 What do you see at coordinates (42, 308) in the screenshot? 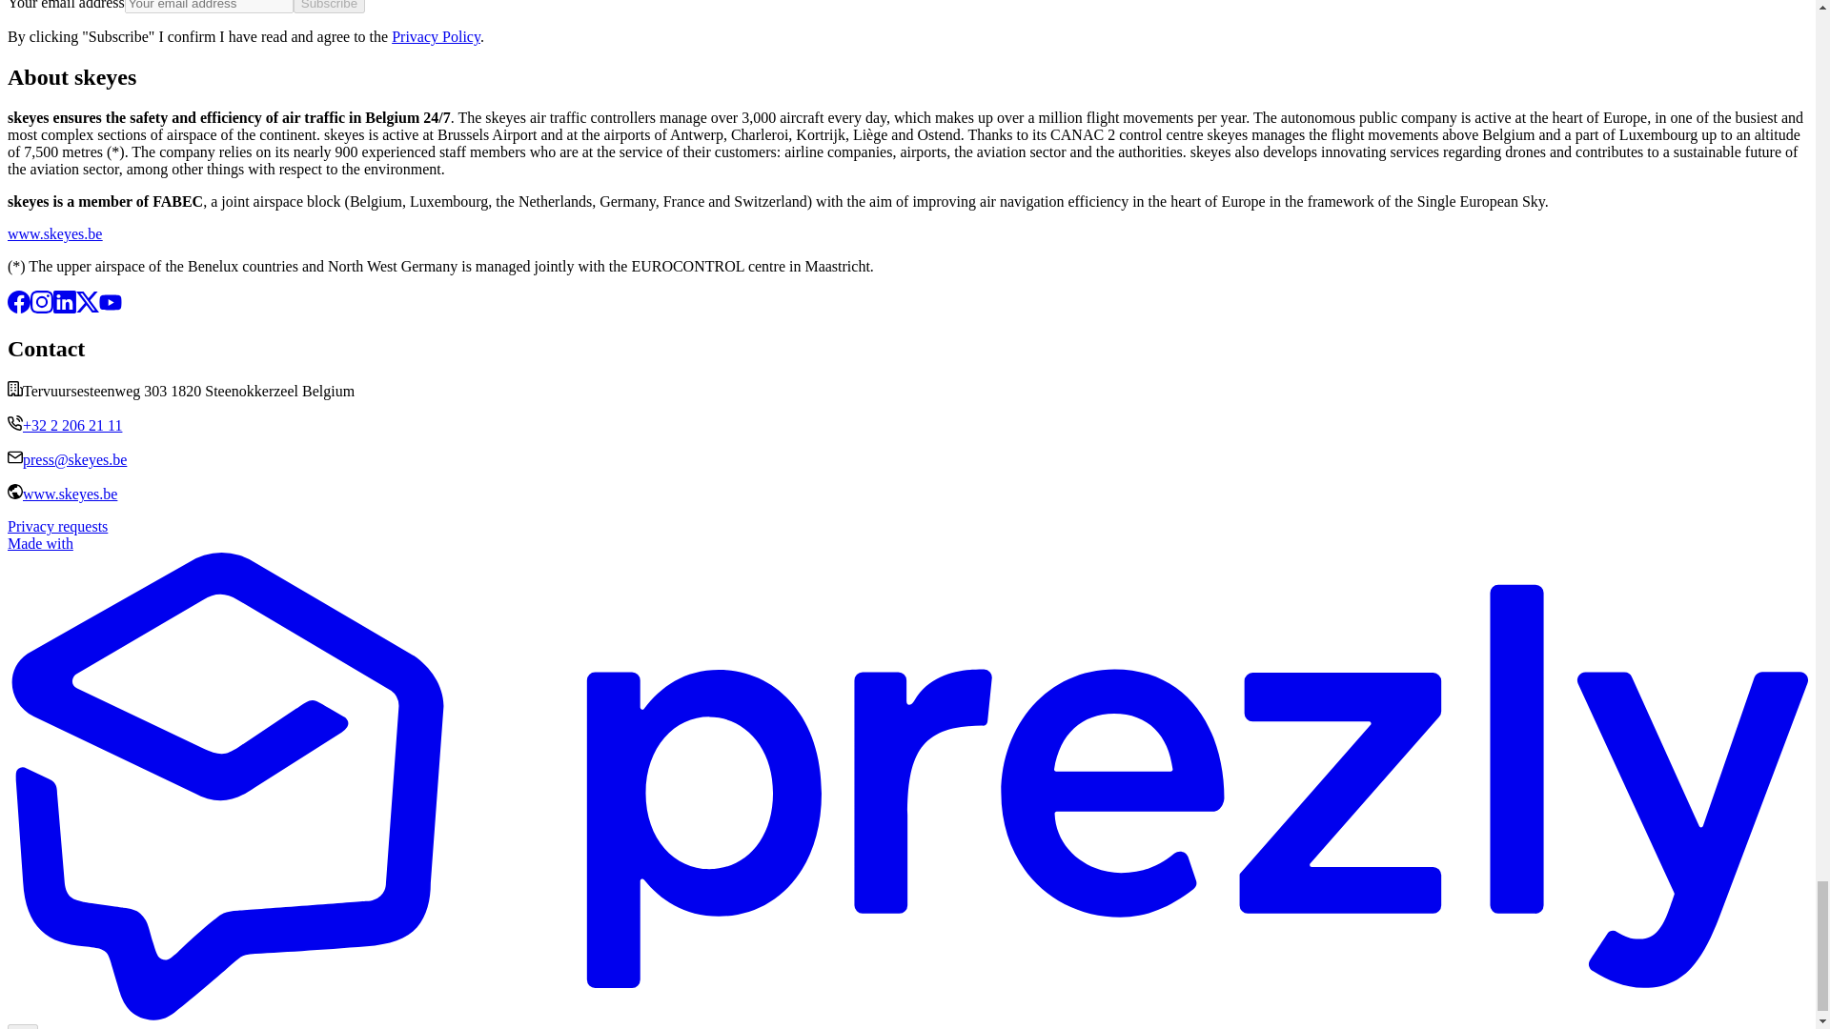
I see `Instagram` at bounding box center [42, 308].